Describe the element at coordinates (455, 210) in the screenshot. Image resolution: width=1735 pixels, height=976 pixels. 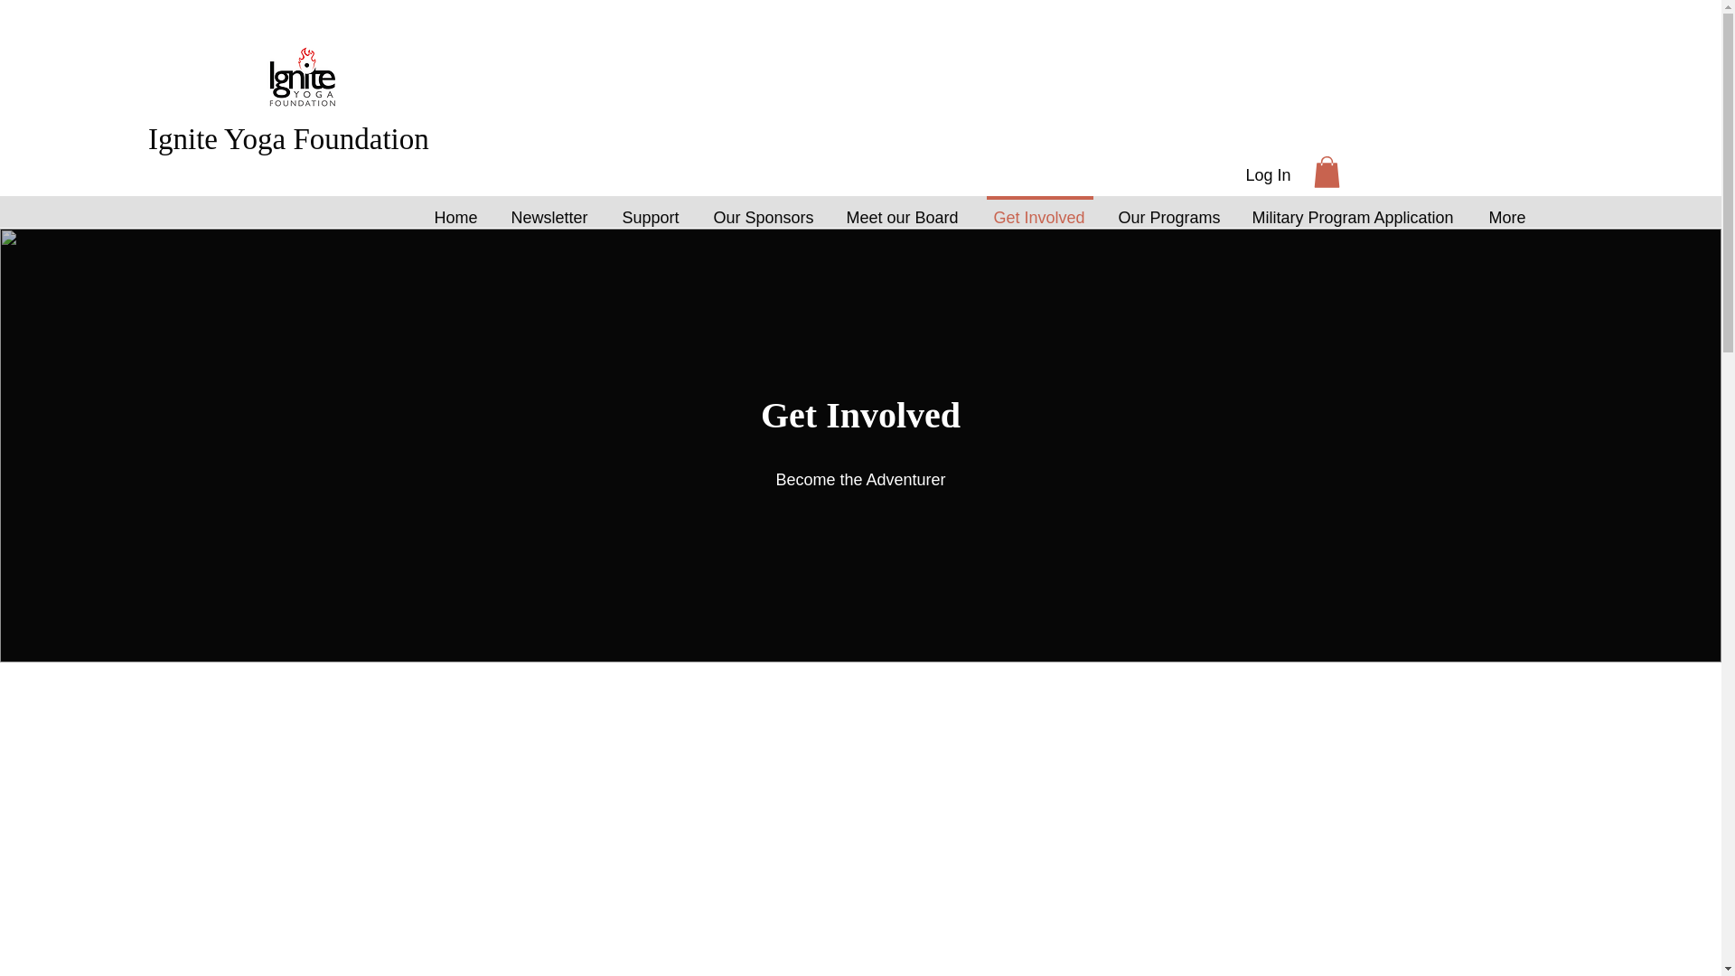
I see `Home` at that location.